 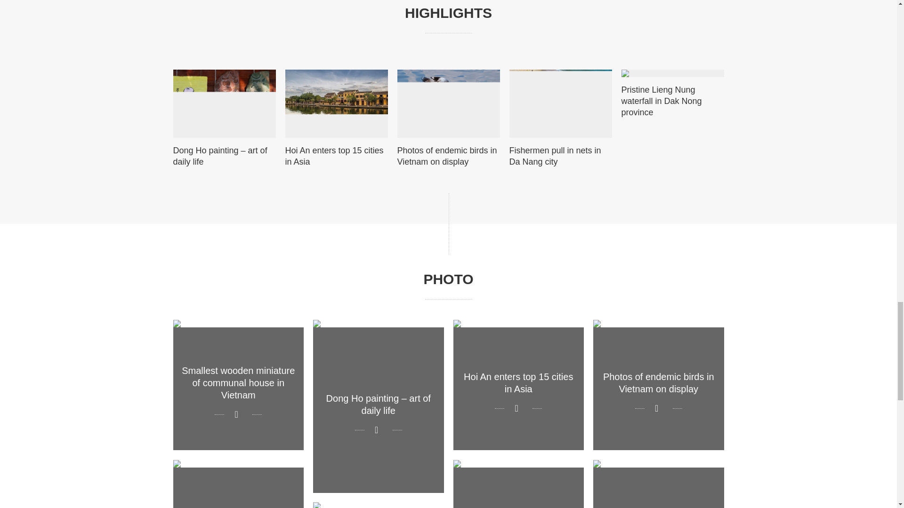 What do you see at coordinates (560, 156) in the screenshot?
I see `Fishermen pull in nets in Da Nang city` at bounding box center [560, 156].